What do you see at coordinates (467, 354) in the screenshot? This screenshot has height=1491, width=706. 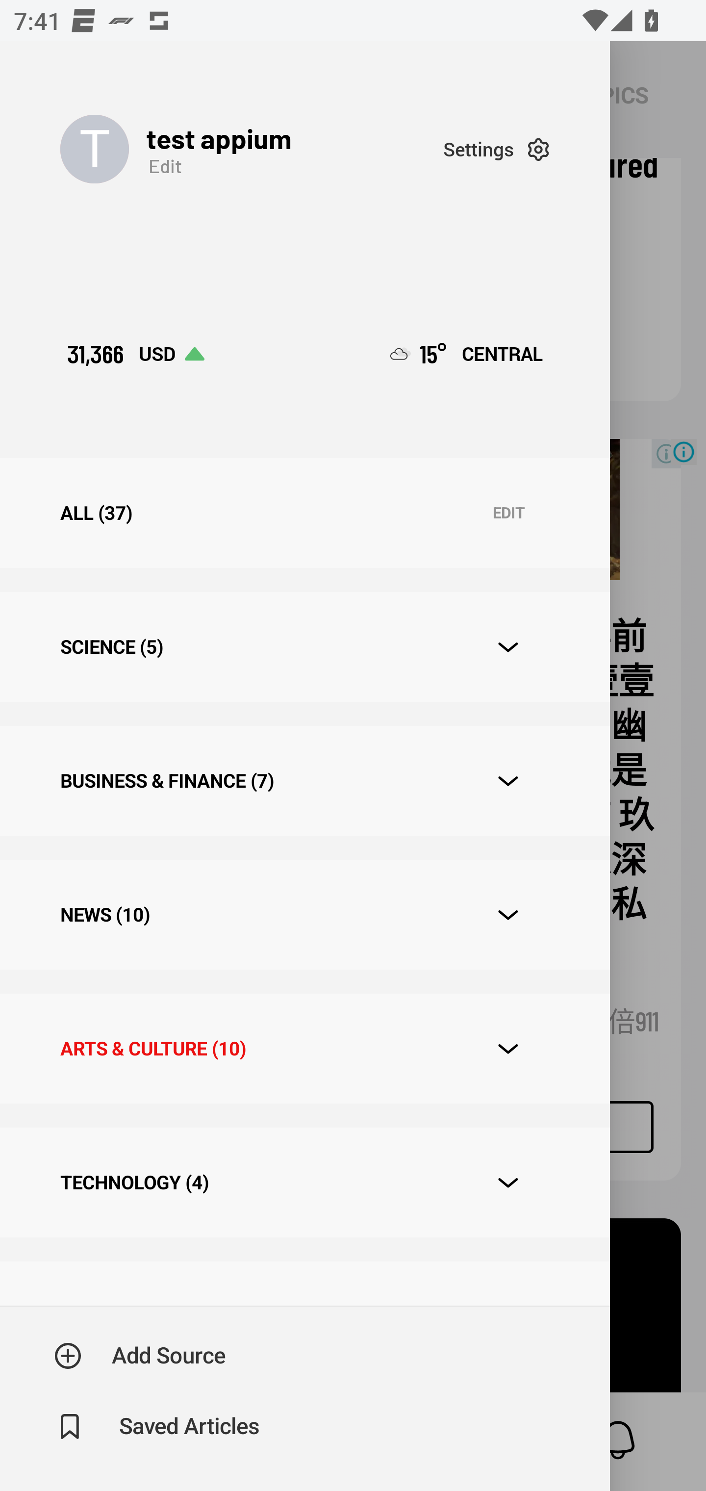 I see `Current State of the Weather 15° CENTRAL` at bounding box center [467, 354].